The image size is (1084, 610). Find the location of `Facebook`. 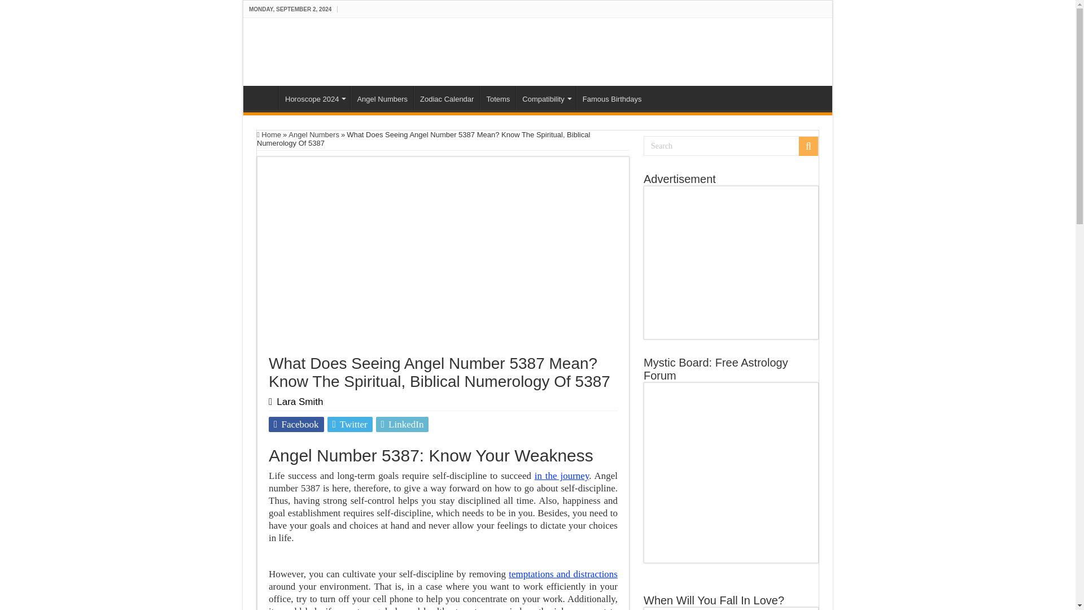

Facebook is located at coordinates (296, 424).